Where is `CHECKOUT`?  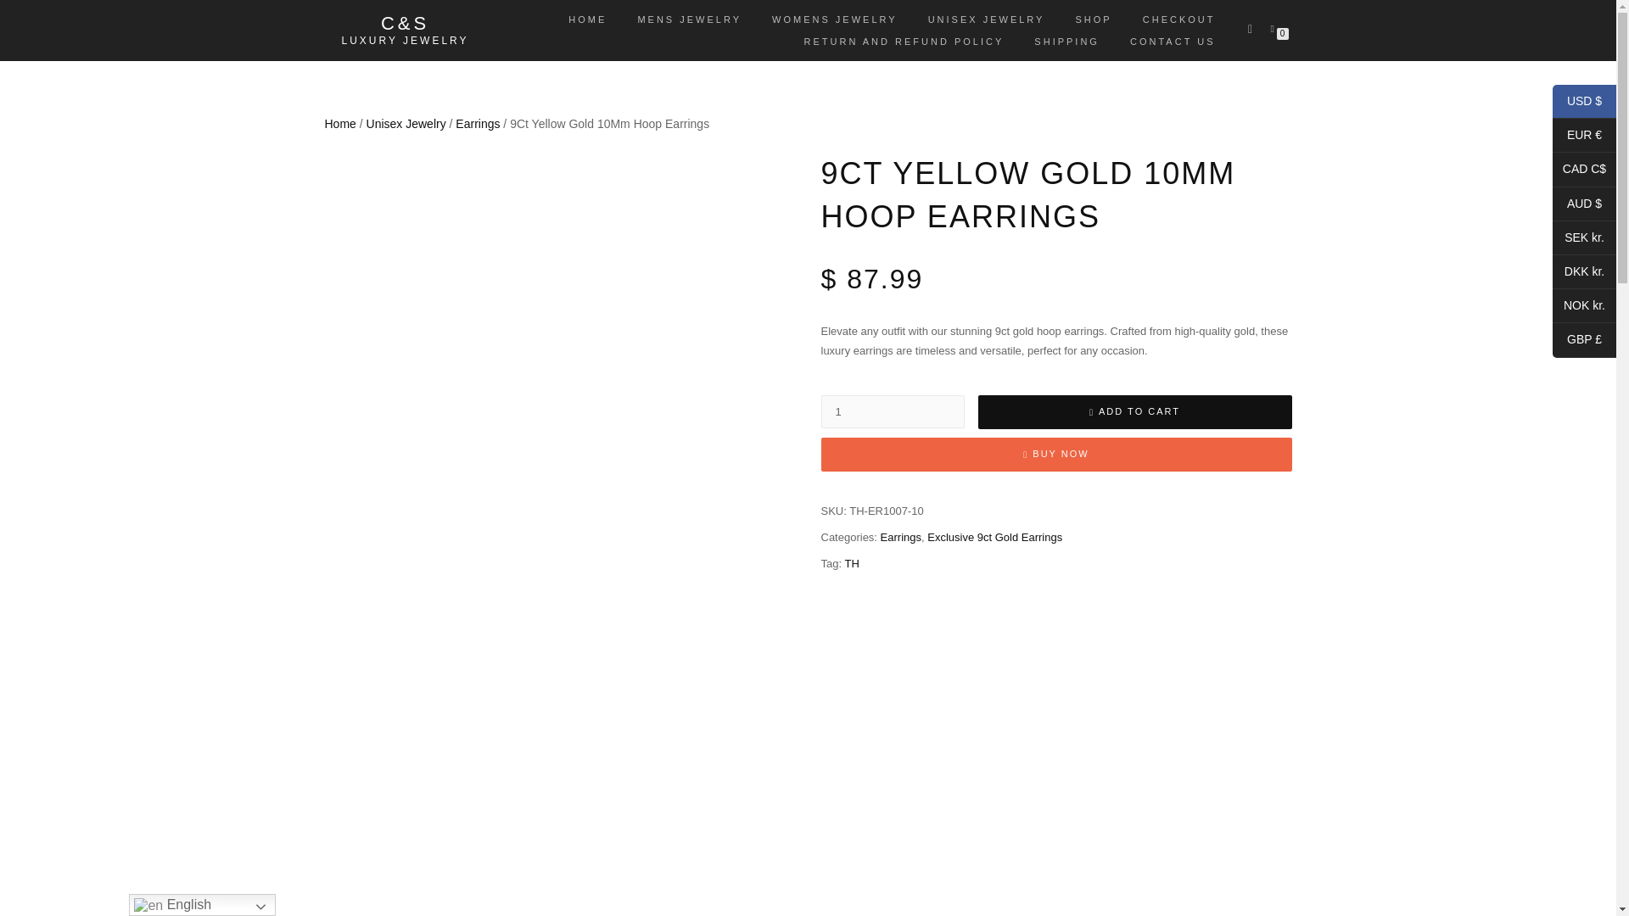
CHECKOUT is located at coordinates (1179, 19).